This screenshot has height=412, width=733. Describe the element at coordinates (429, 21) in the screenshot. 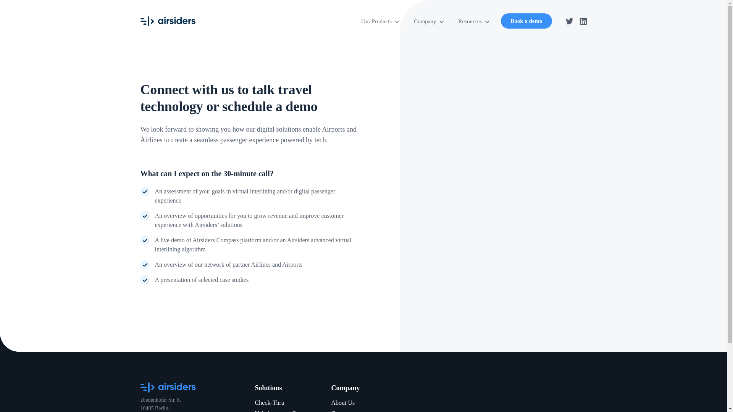

I see `Company` at that location.